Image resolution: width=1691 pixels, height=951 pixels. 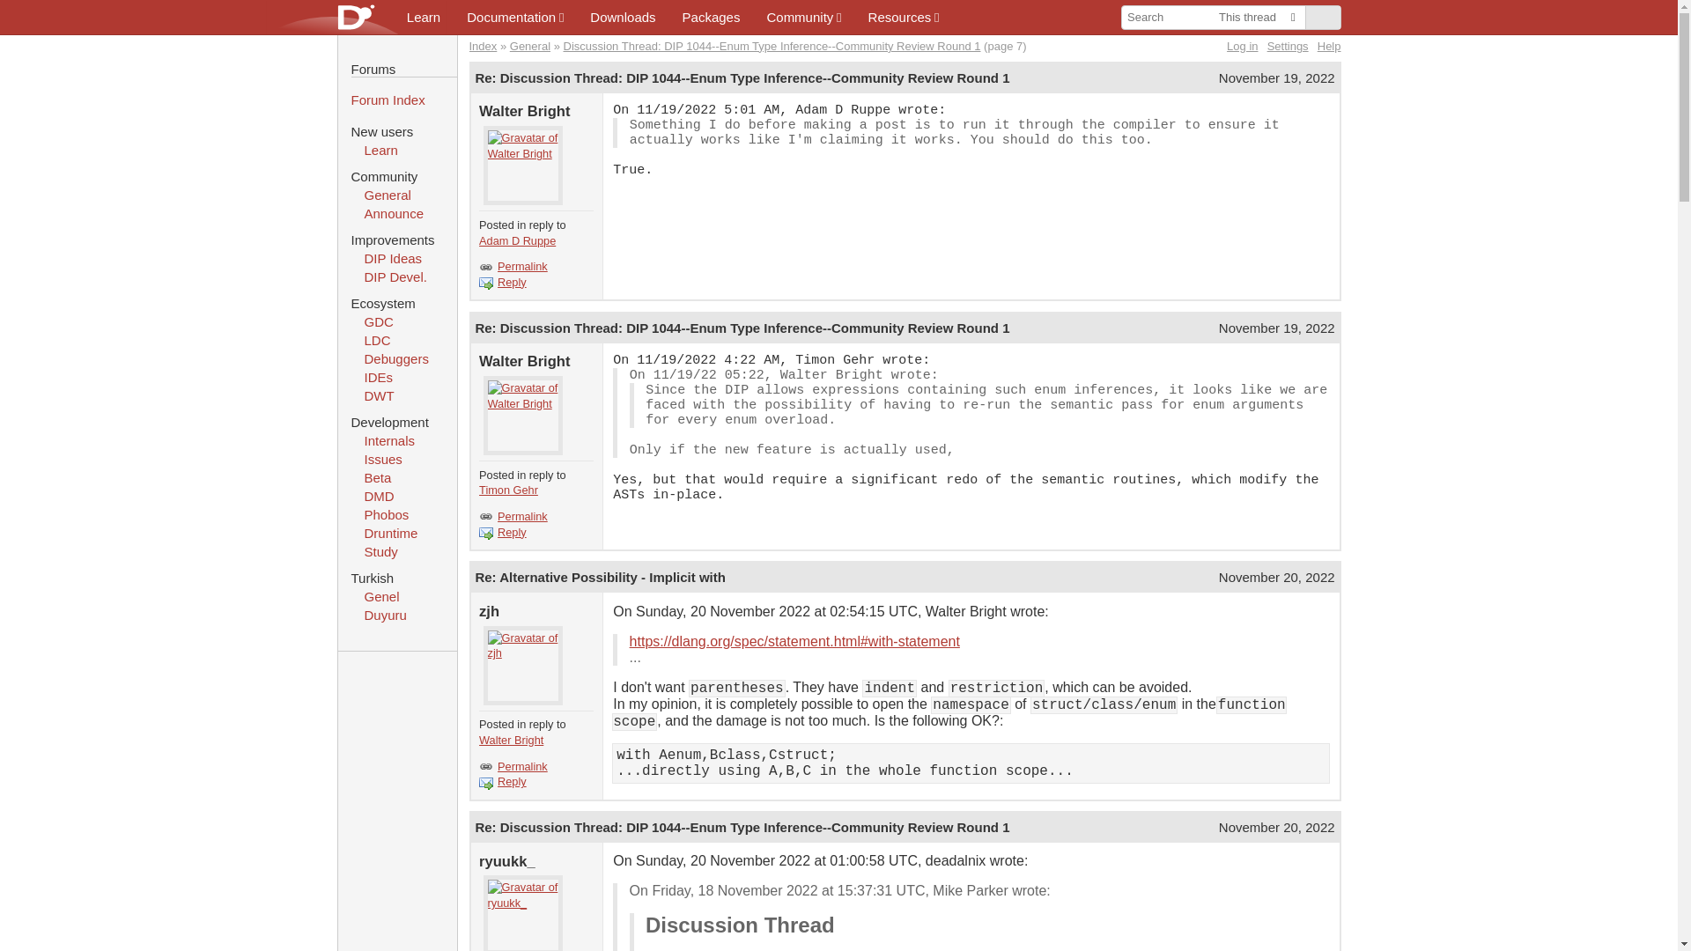 I want to click on Permanent link to this post, so click(x=600, y=577).